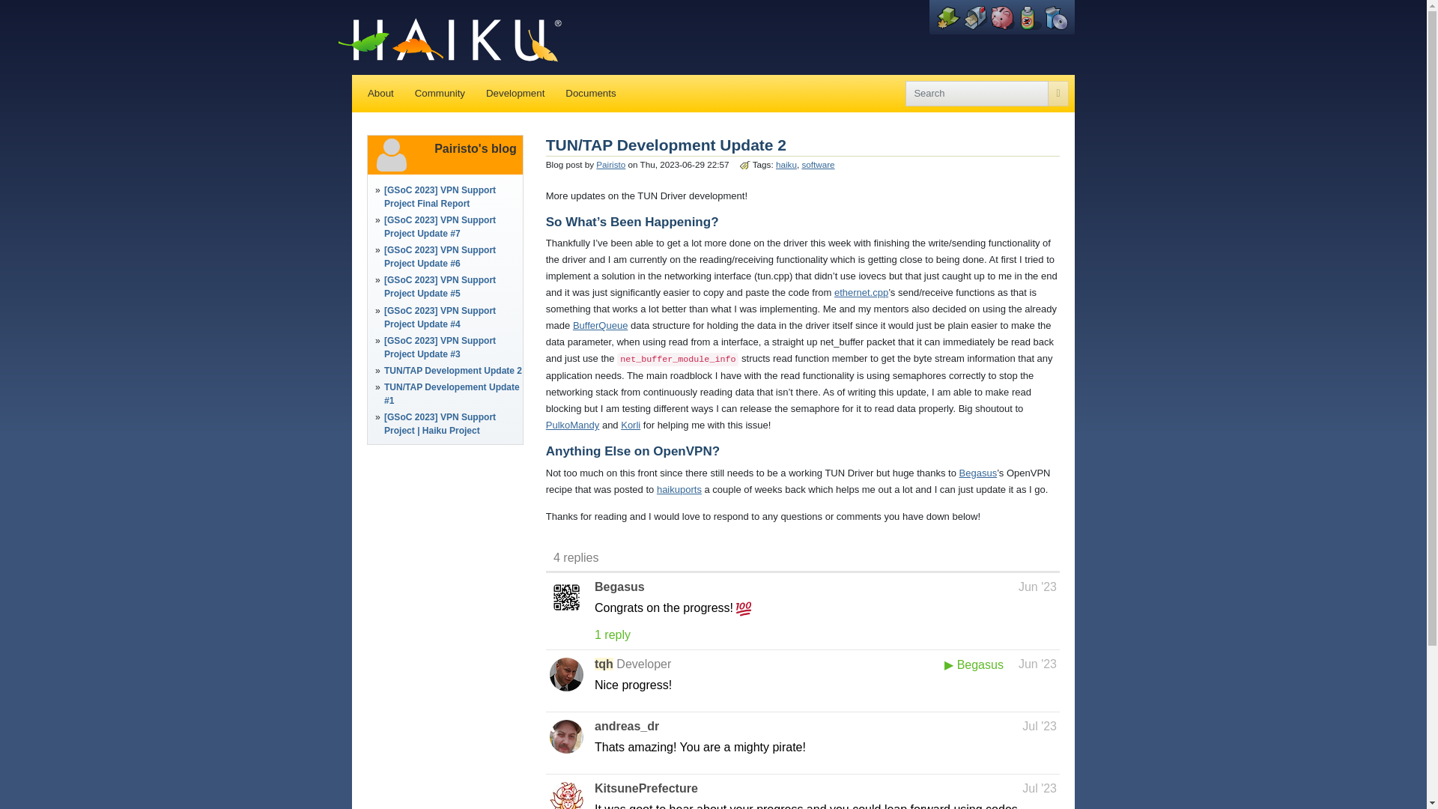 The image size is (1438, 809). I want to click on Begasus, so click(978, 473).